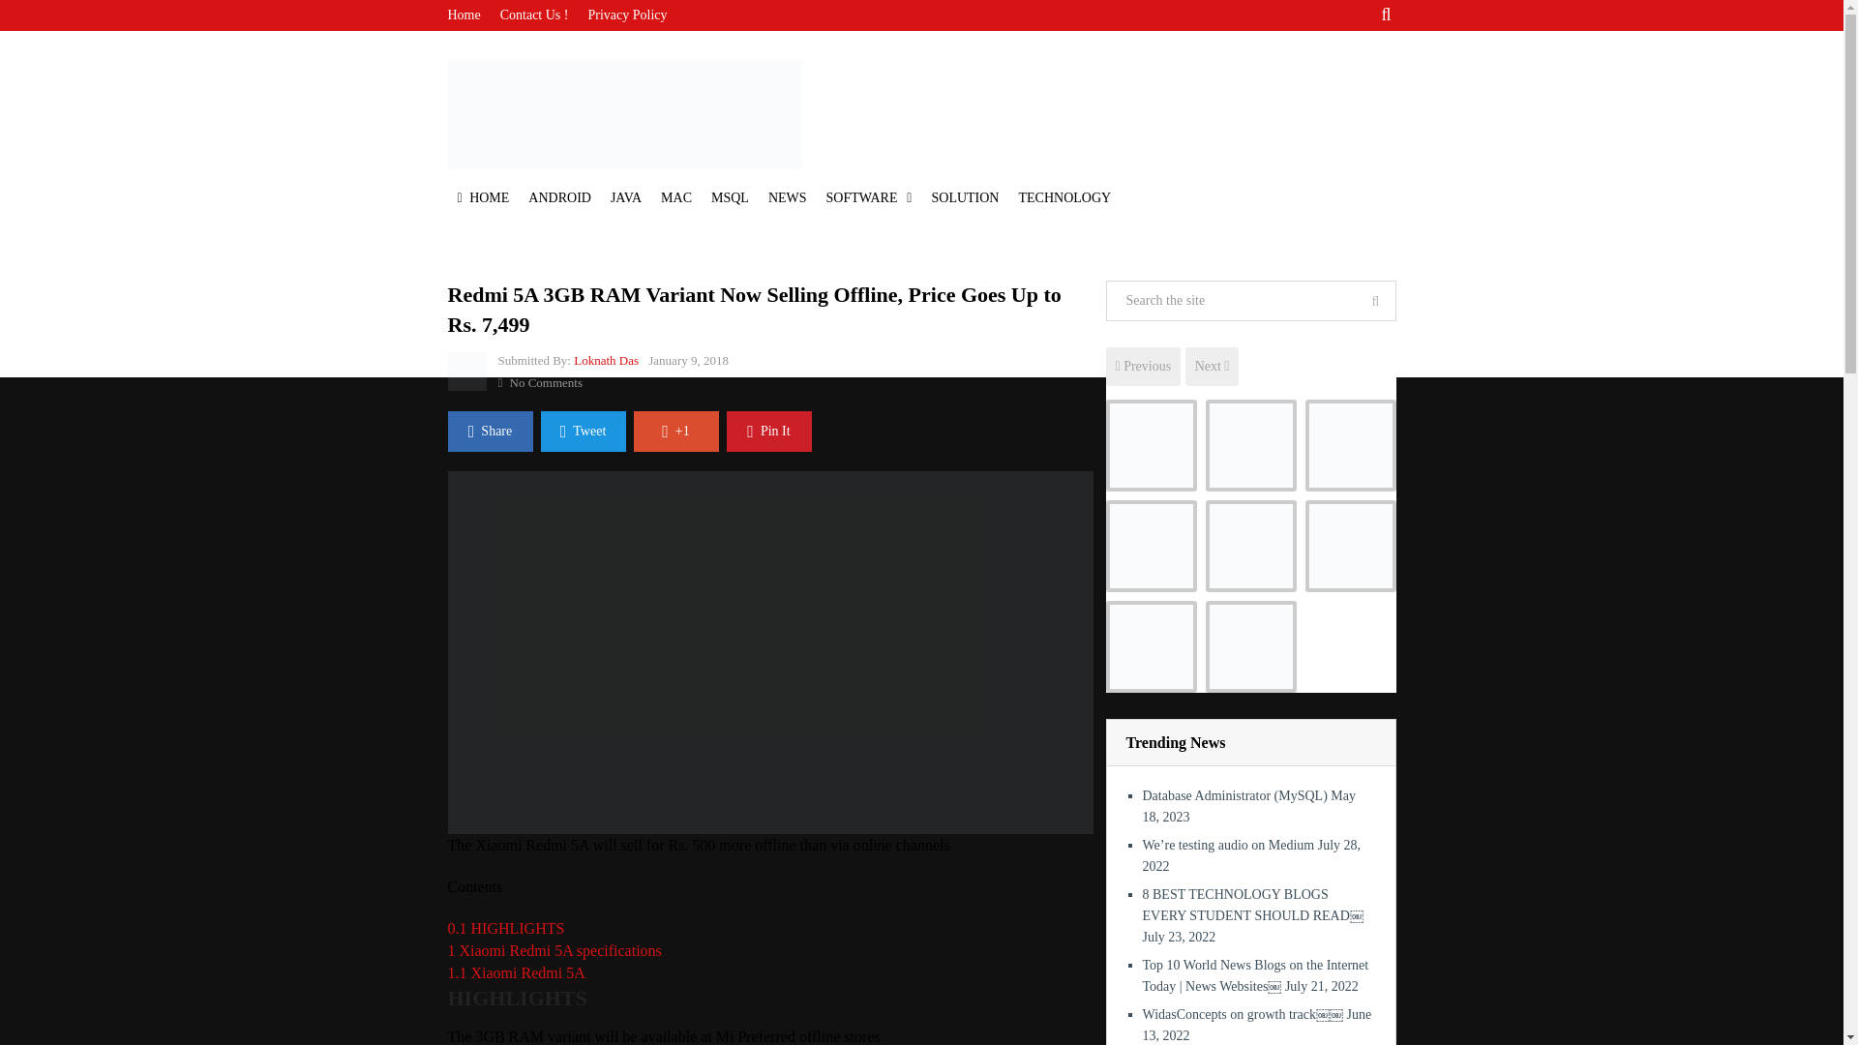 The image size is (1858, 1045). What do you see at coordinates (490, 432) in the screenshot?
I see `Share` at bounding box center [490, 432].